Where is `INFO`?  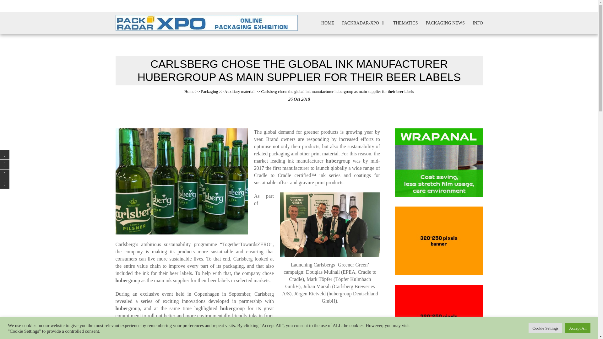 INFO is located at coordinates (478, 23).